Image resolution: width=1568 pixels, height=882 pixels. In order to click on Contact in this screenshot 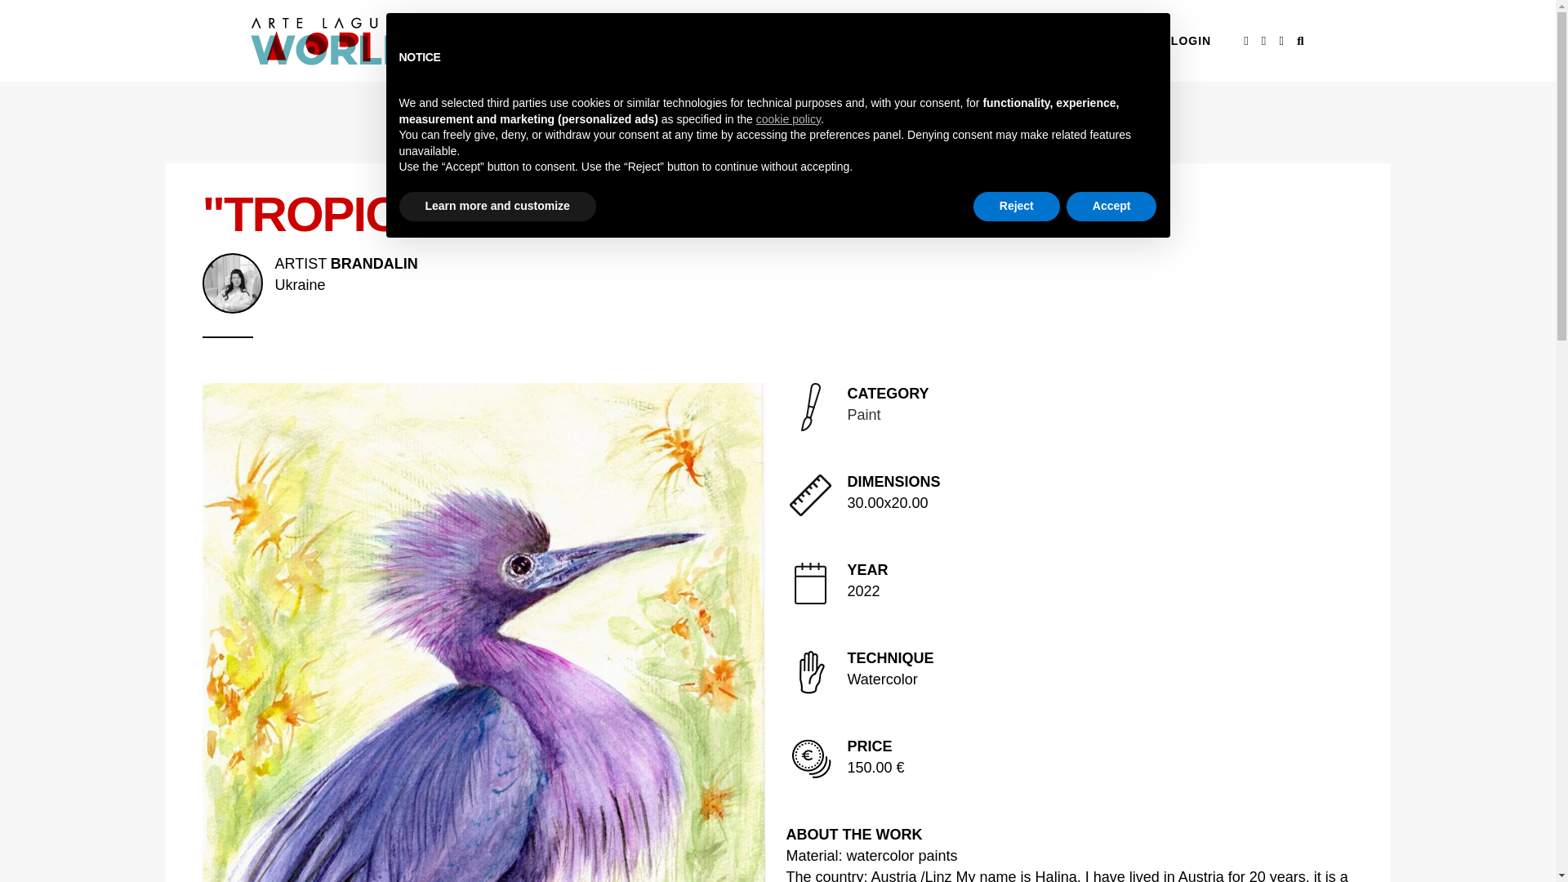, I will do `click(777, 274)`.